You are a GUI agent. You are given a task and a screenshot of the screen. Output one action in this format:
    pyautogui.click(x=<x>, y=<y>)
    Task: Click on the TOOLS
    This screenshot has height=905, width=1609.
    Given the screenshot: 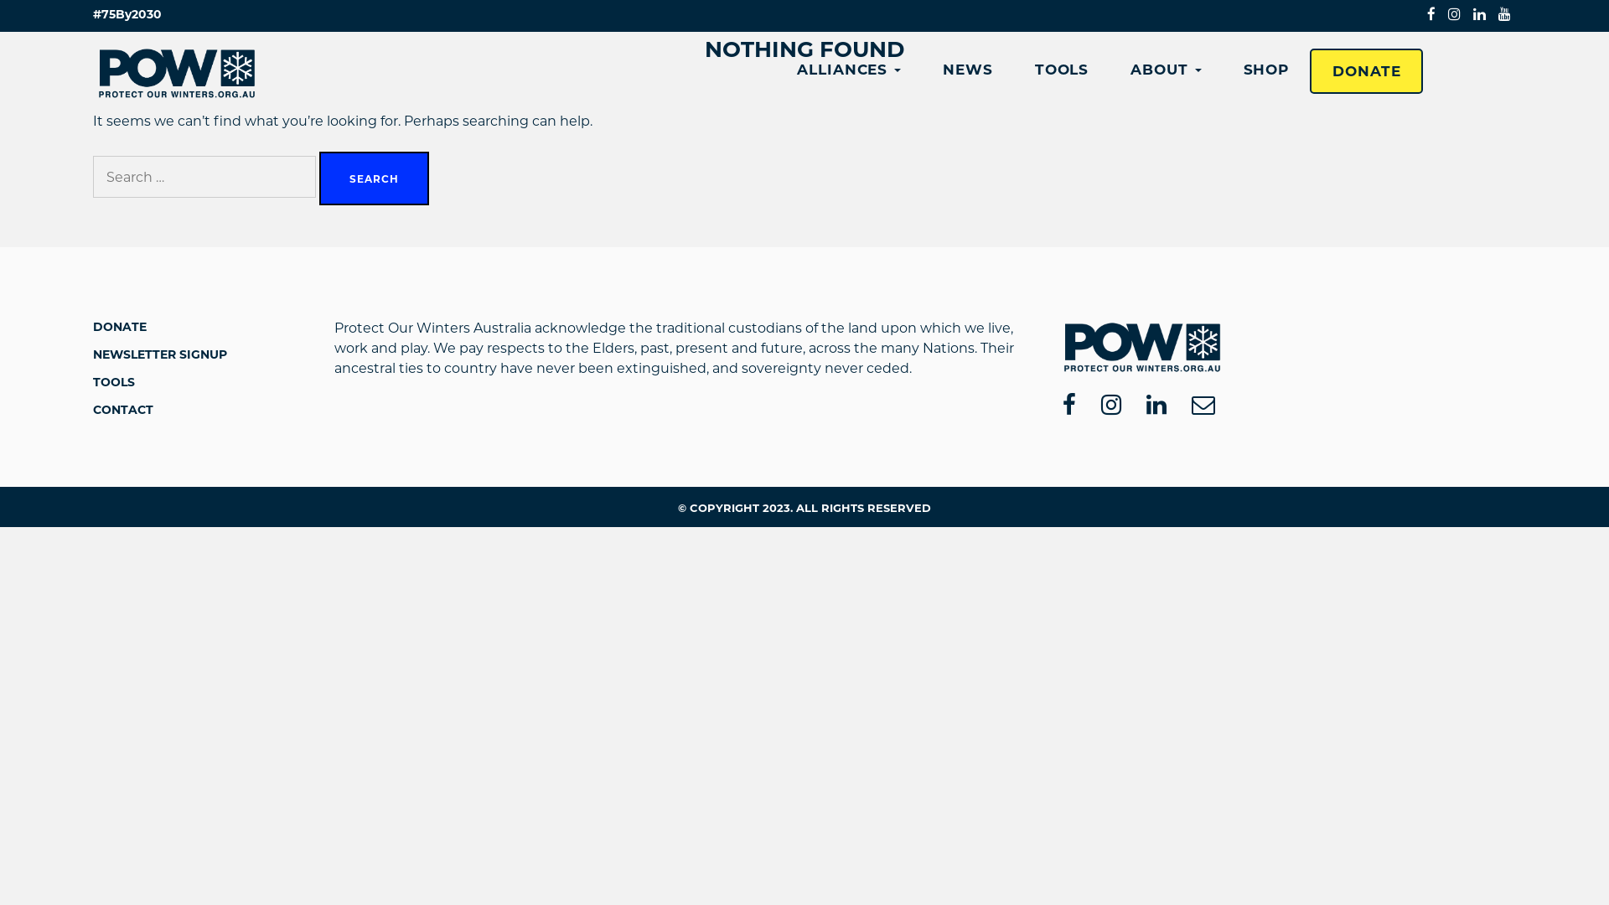 What is the action you would take?
    pyautogui.click(x=1062, y=70)
    